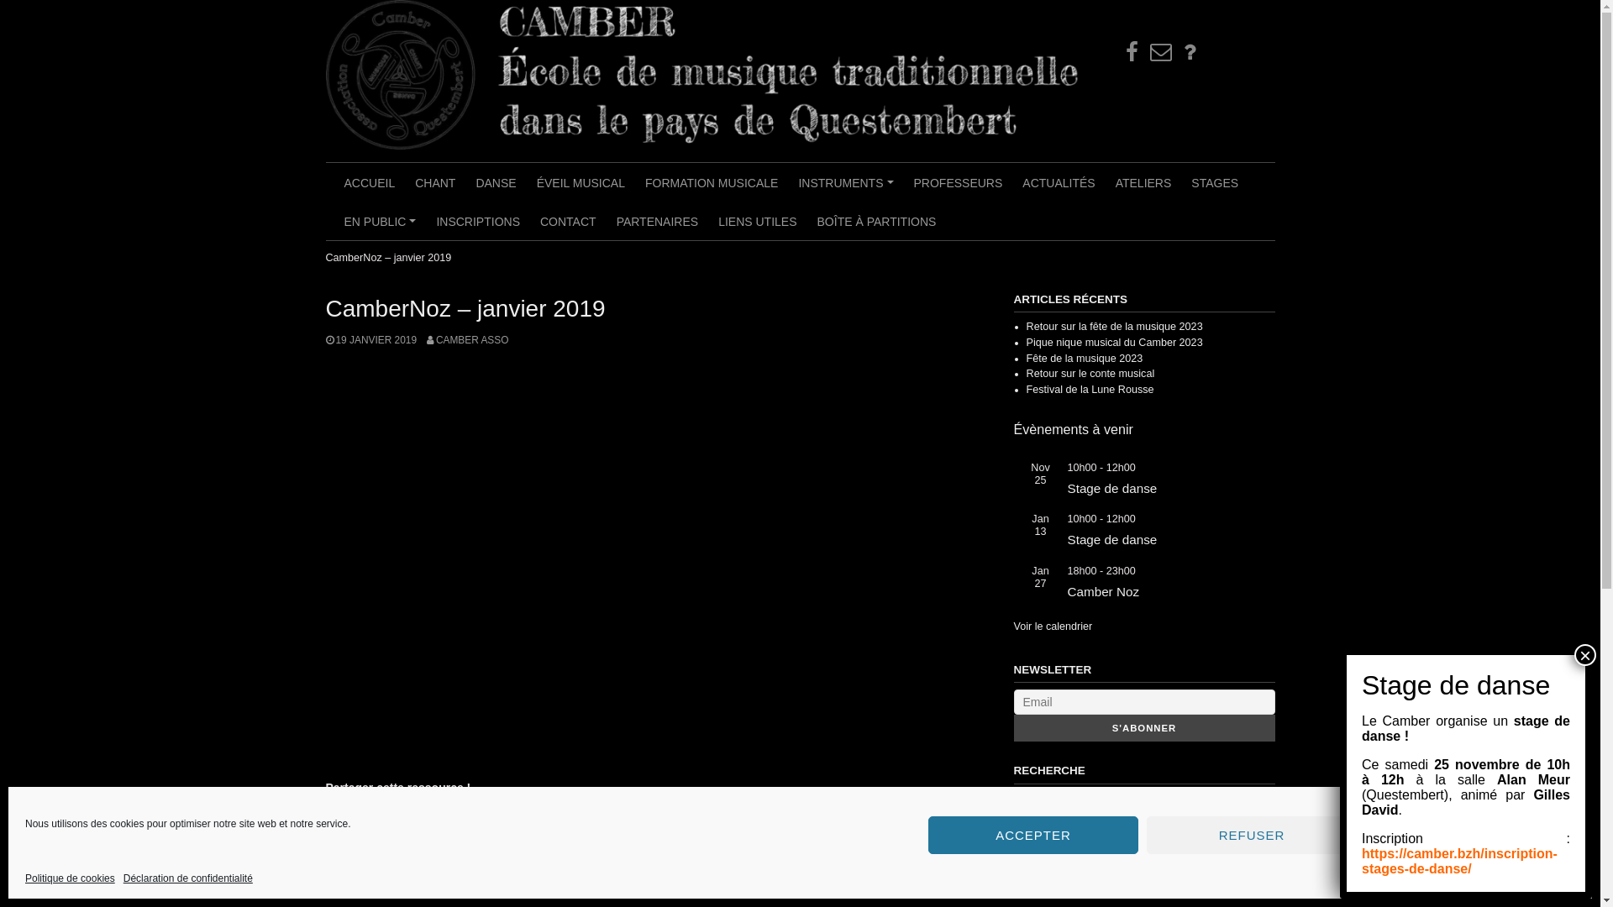  I want to click on Hide, so click(7, 160).